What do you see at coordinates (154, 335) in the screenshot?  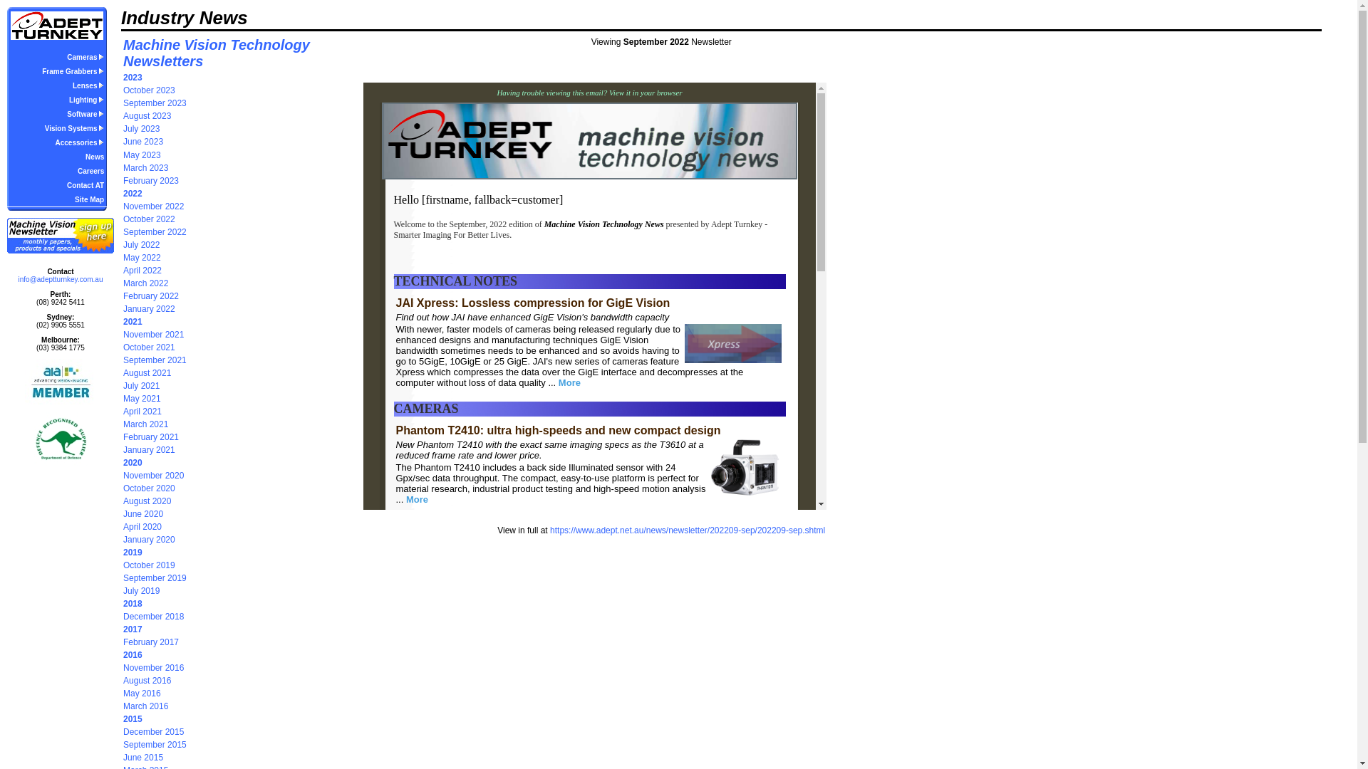 I see `November 2021` at bounding box center [154, 335].